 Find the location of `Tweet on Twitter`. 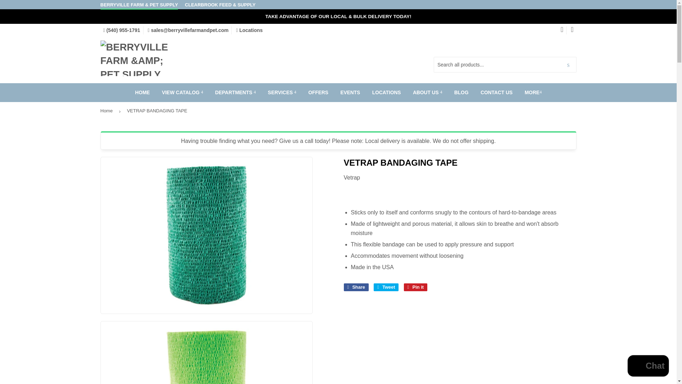

Tweet on Twitter is located at coordinates (386, 287).